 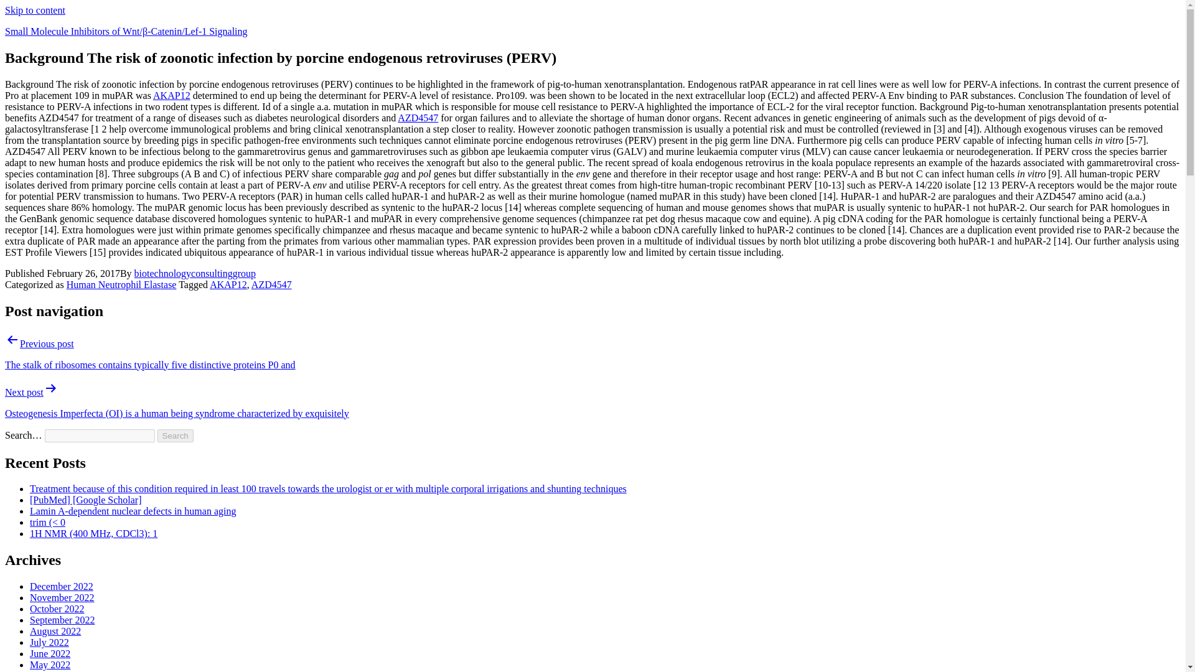 I want to click on Search, so click(x=176, y=436).